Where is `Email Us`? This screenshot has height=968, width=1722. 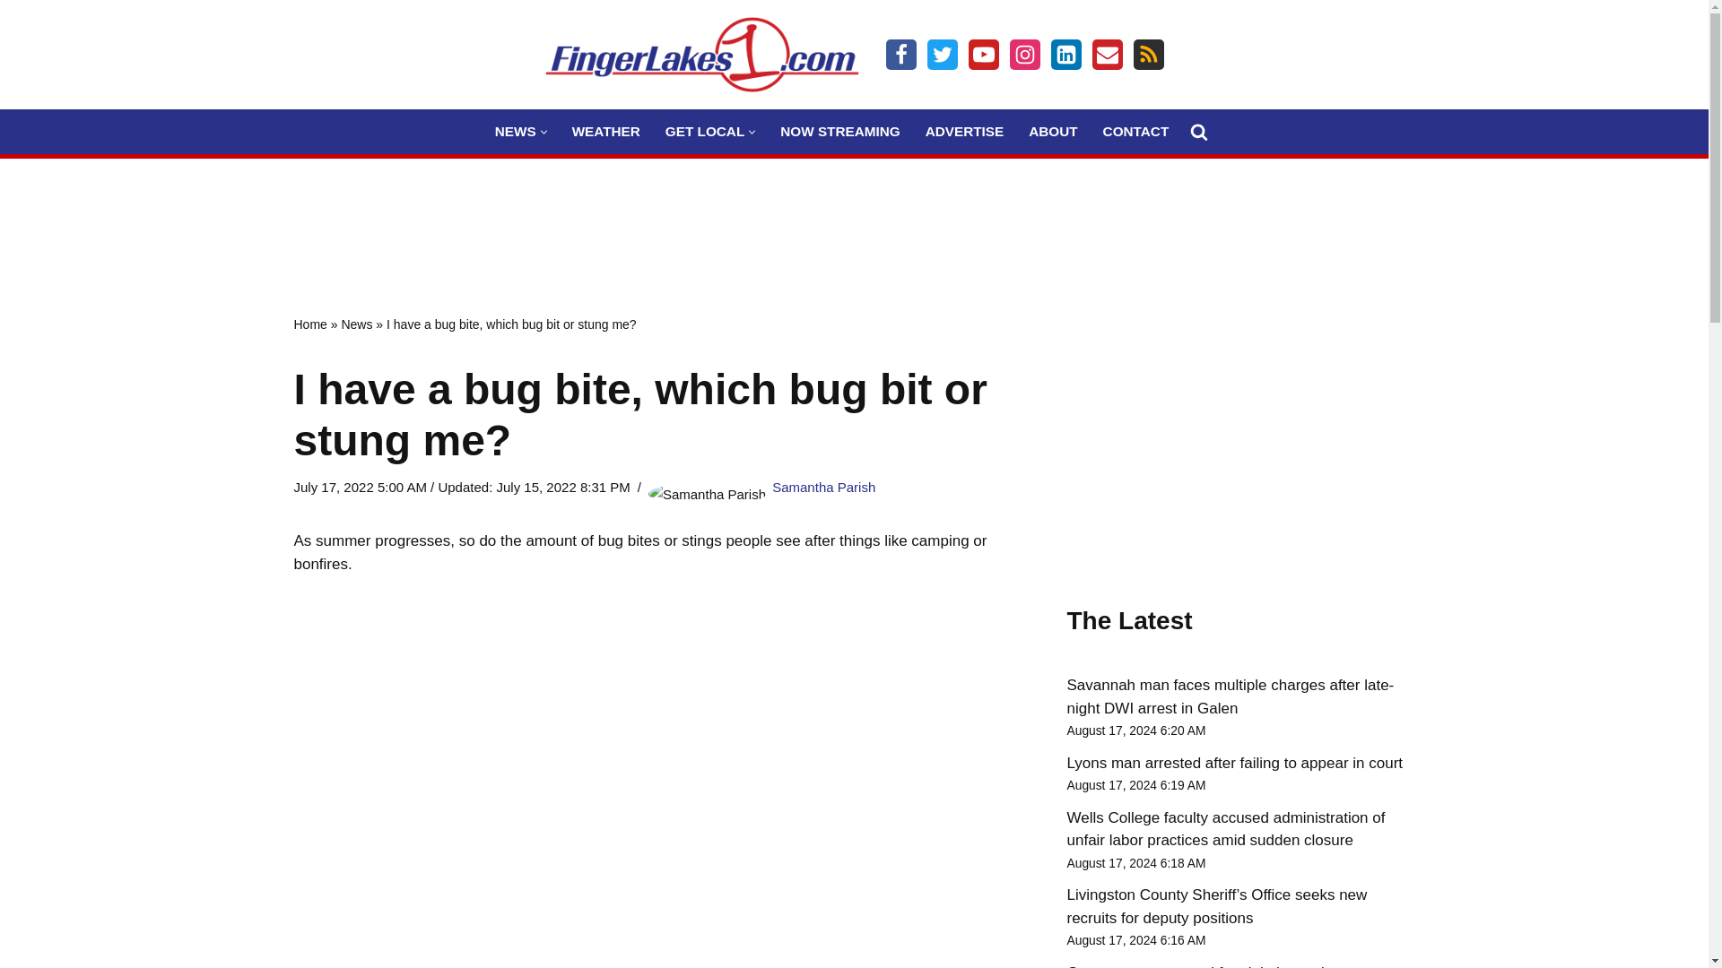 Email Us is located at coordinates (1107, 54).